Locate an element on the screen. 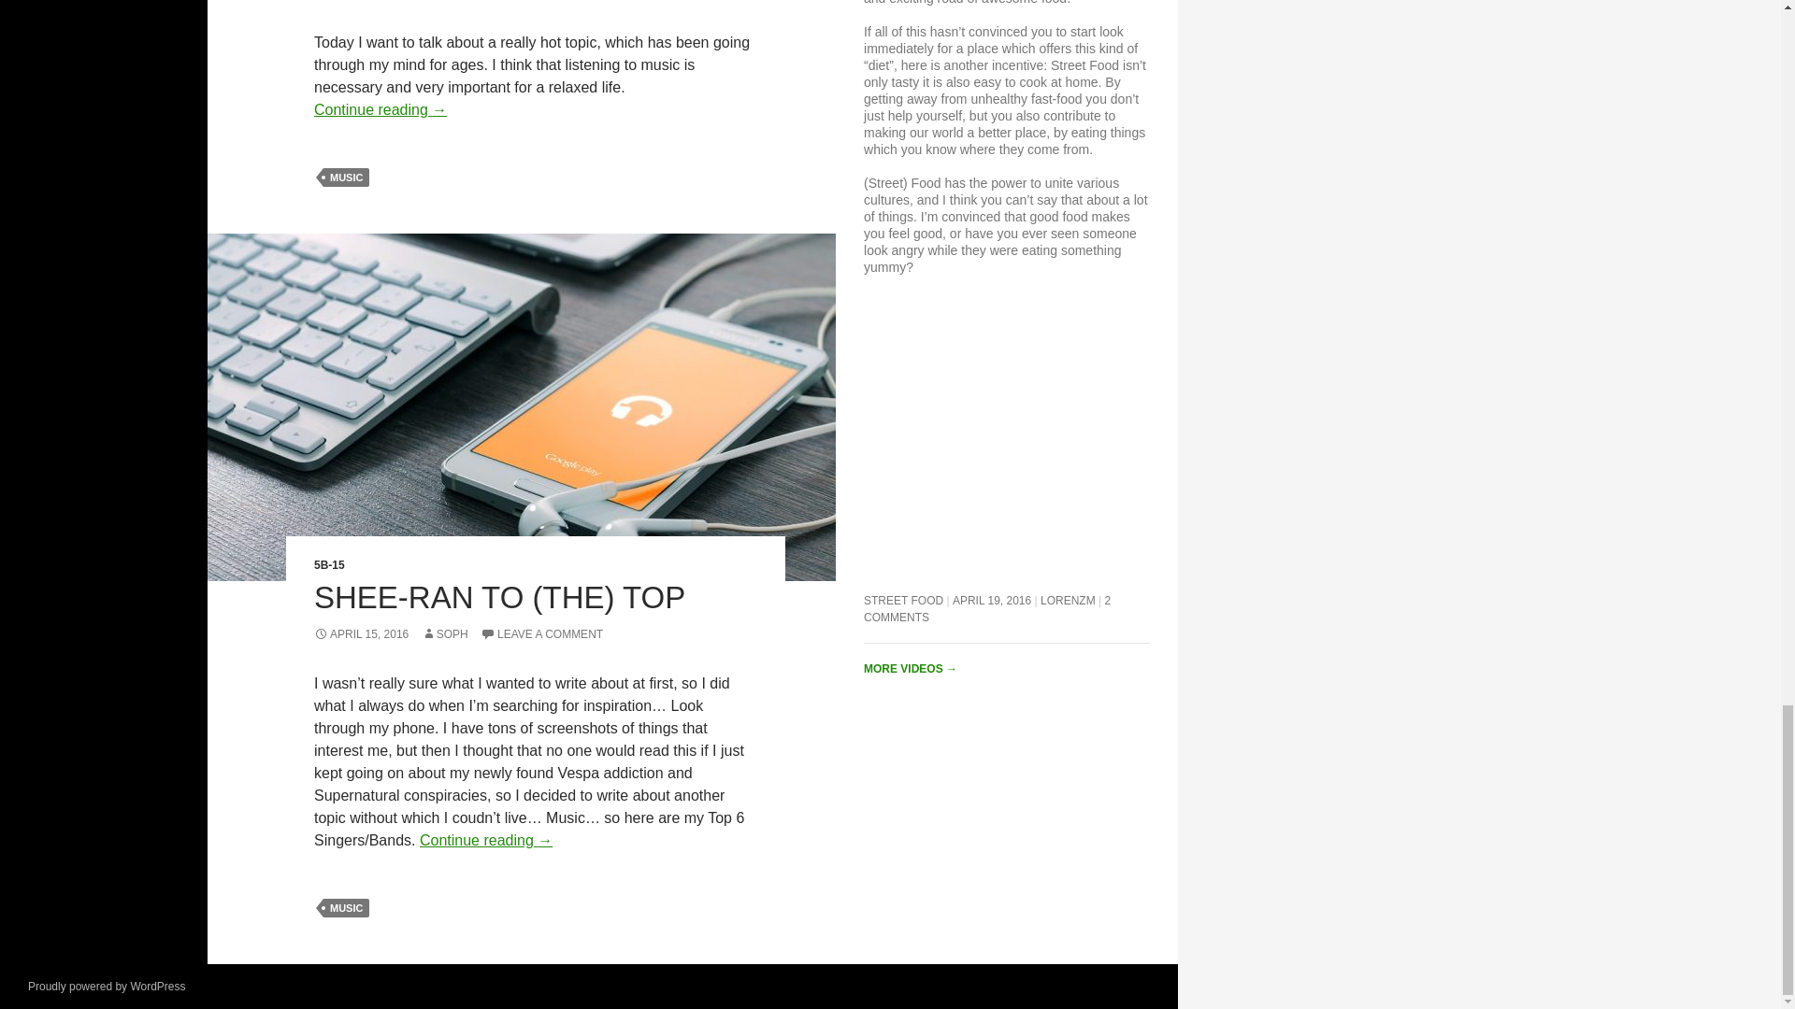 The width and height of the screenshot is (1795, 1009). 5B-15 is located at coordinates (329, 565).